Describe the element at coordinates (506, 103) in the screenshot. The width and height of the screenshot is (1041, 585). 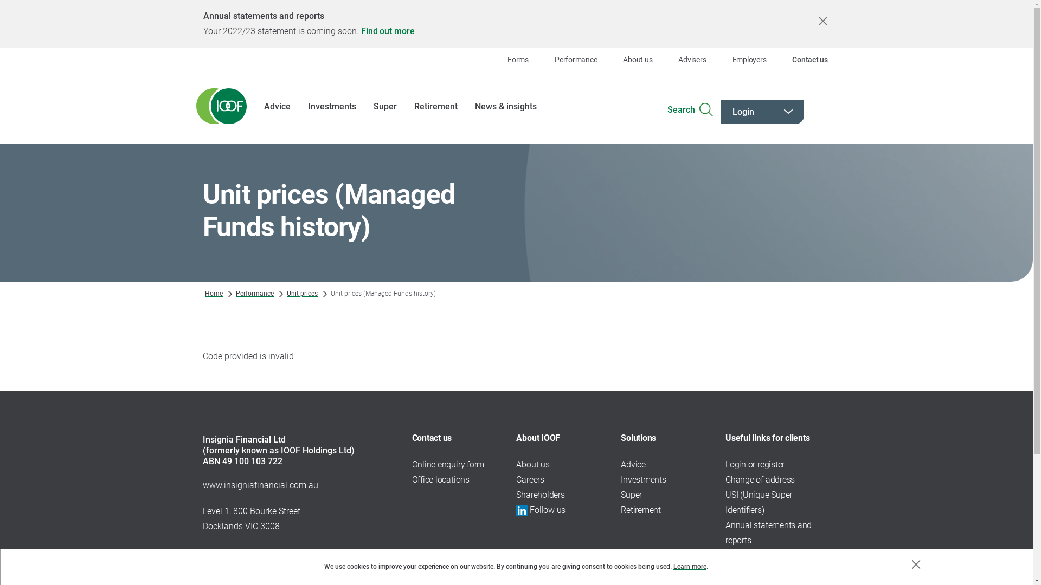
I see `News & insights` at that location.